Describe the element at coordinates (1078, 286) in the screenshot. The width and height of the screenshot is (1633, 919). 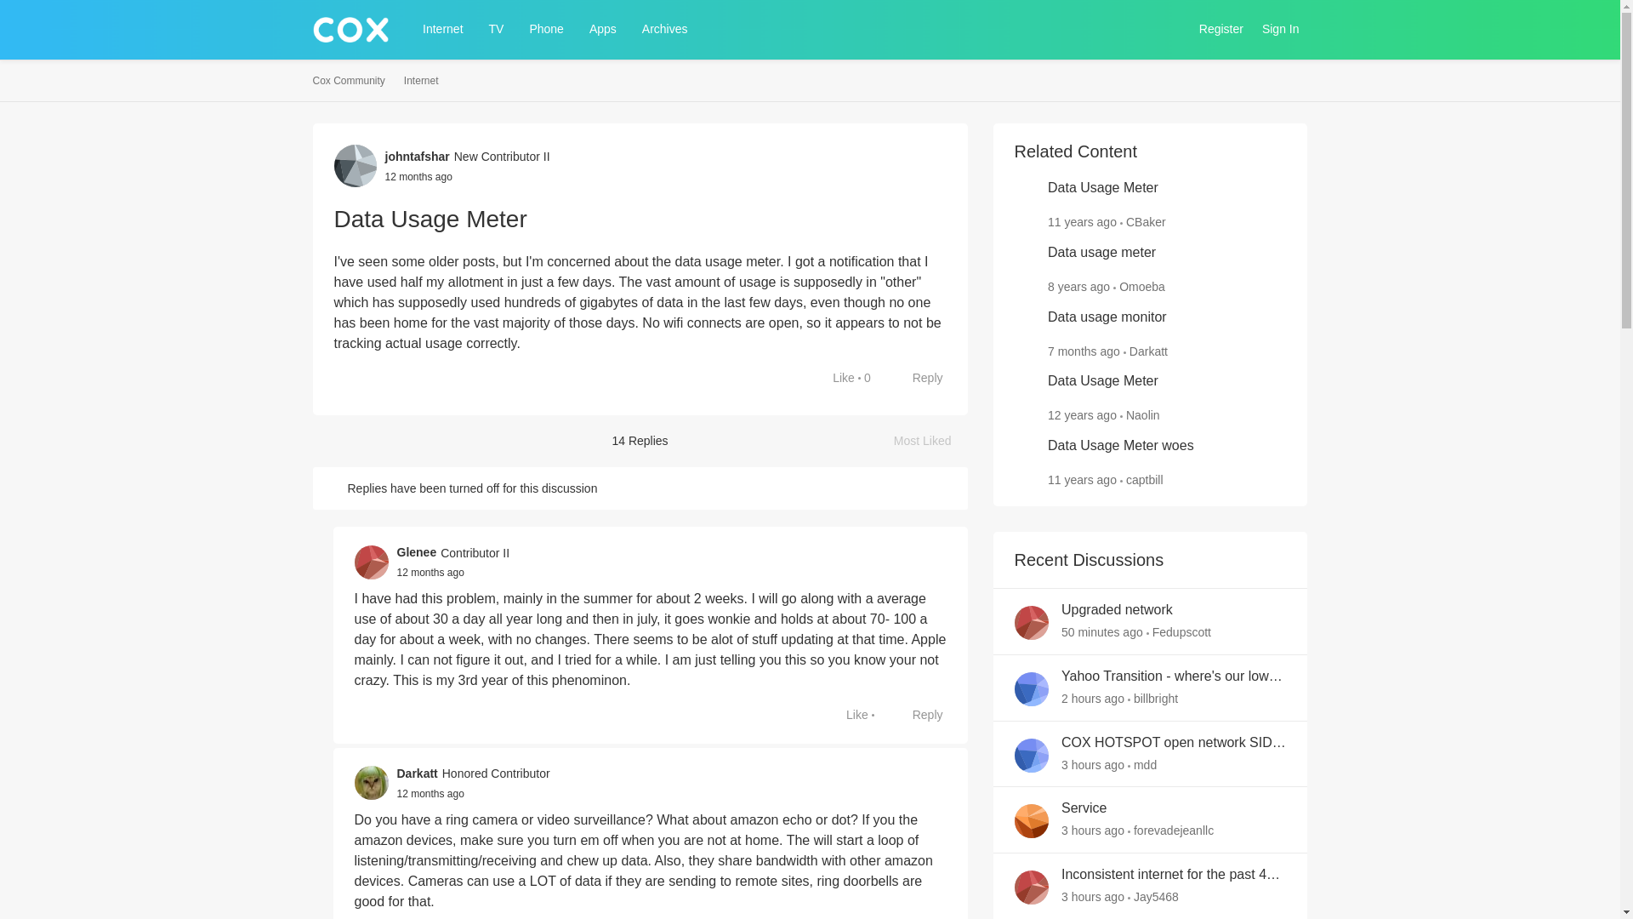
I see `Phone` at that location.